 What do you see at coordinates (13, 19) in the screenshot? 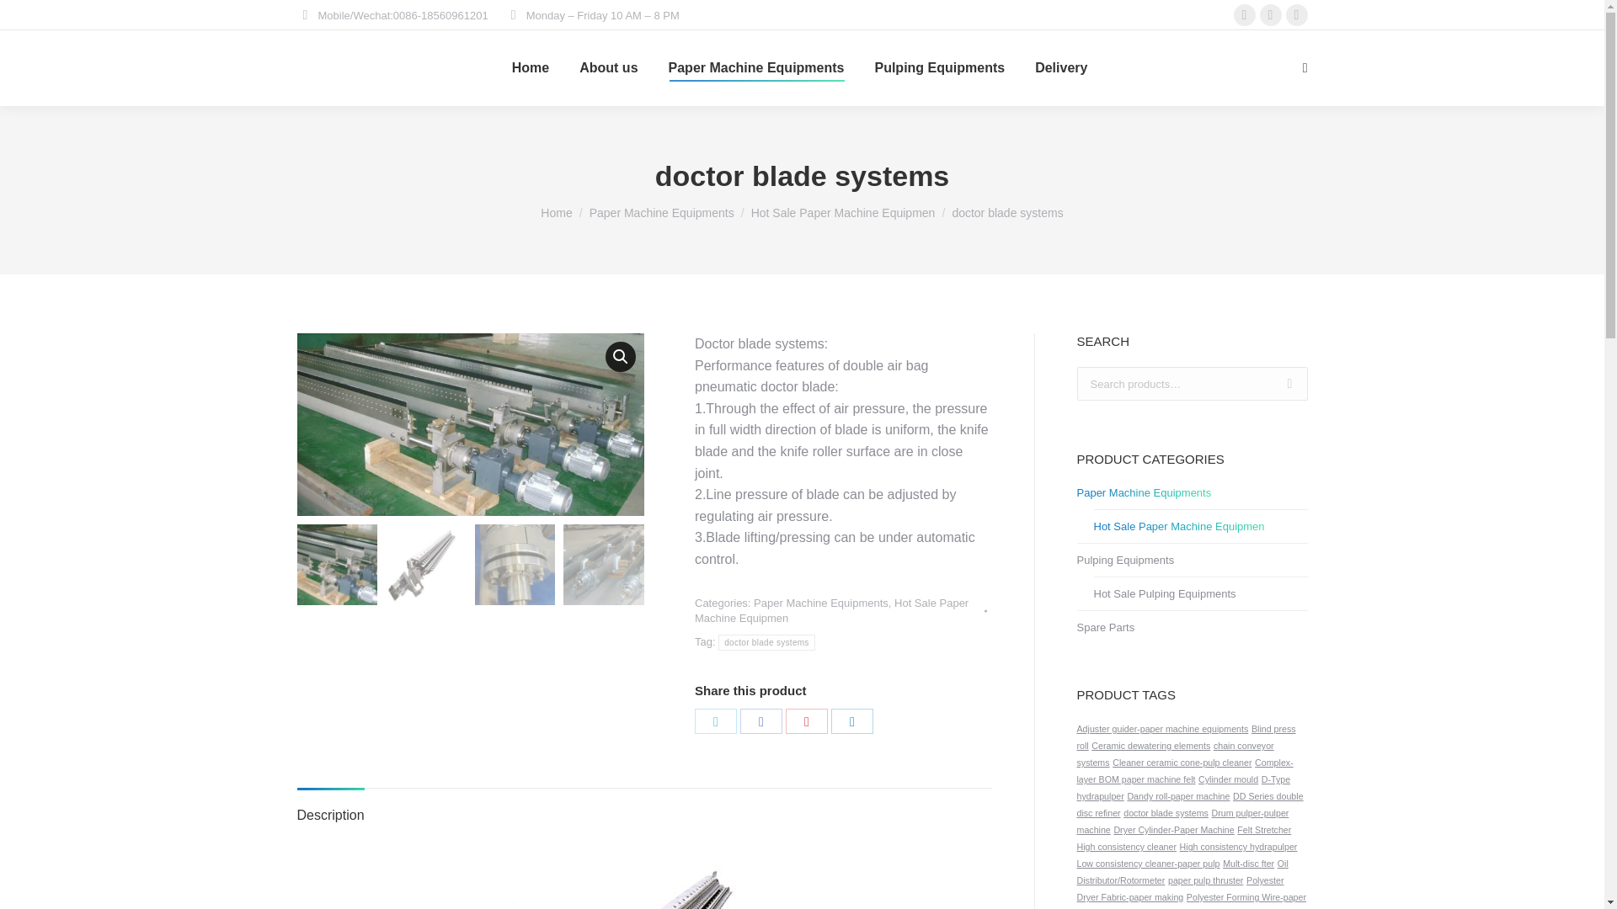
I see `Go!` at bounding box center [13, 19].